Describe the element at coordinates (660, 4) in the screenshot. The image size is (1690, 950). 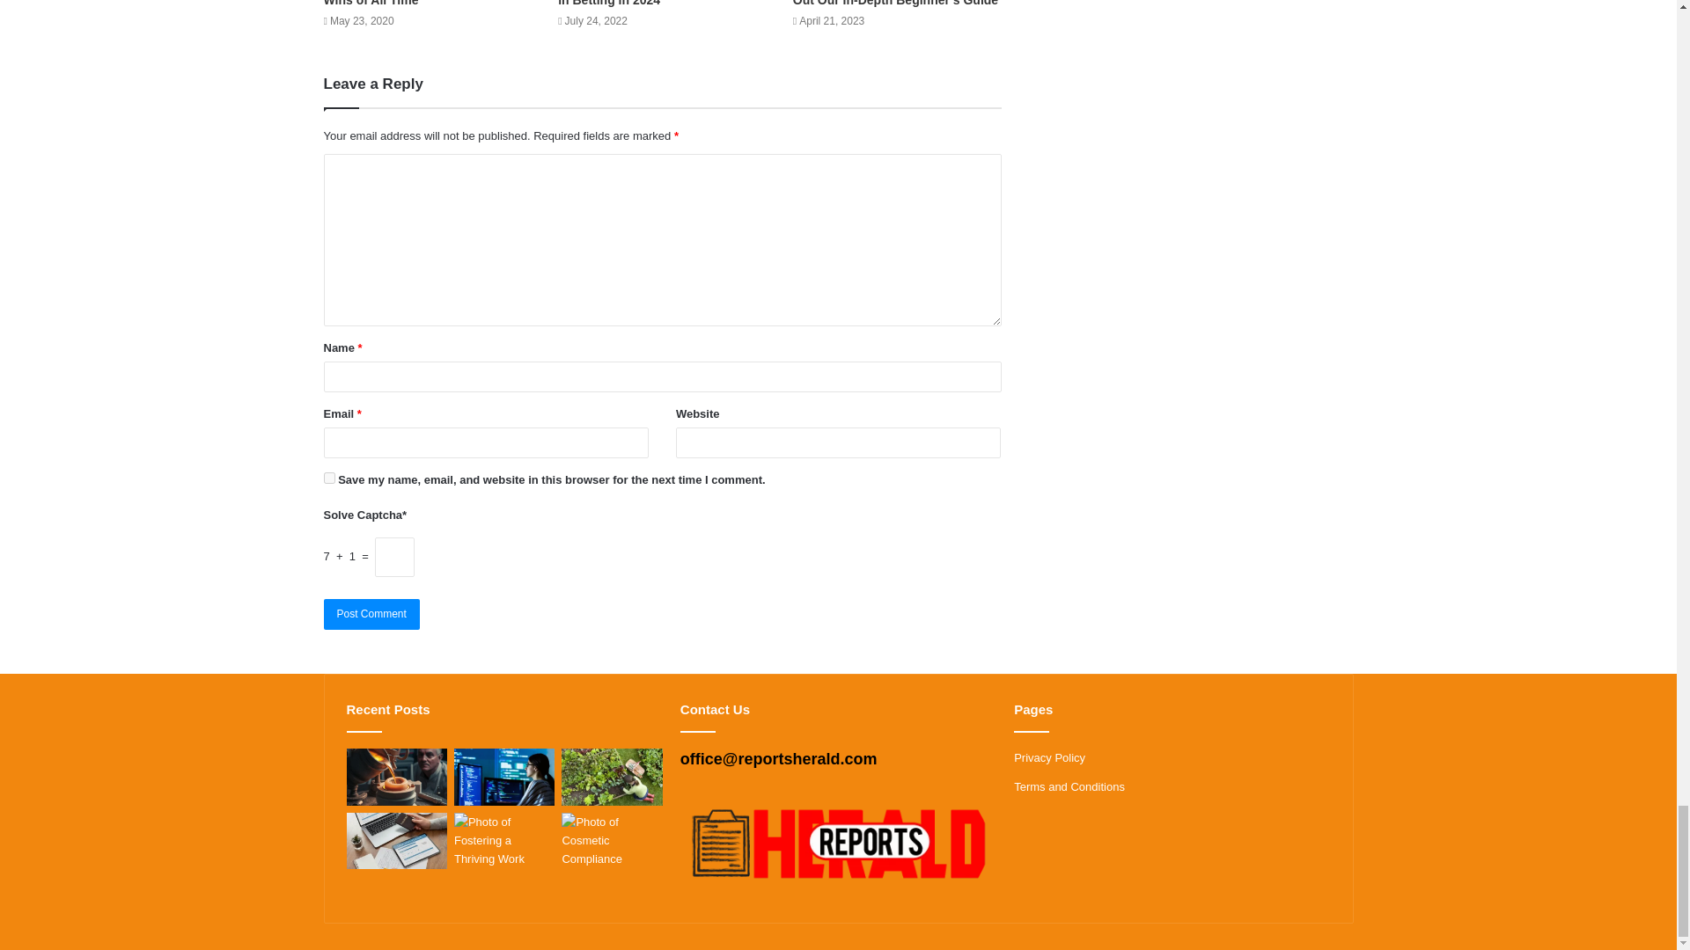
I see `5 Interesting Things you should try in Betting in 2024` at that location.